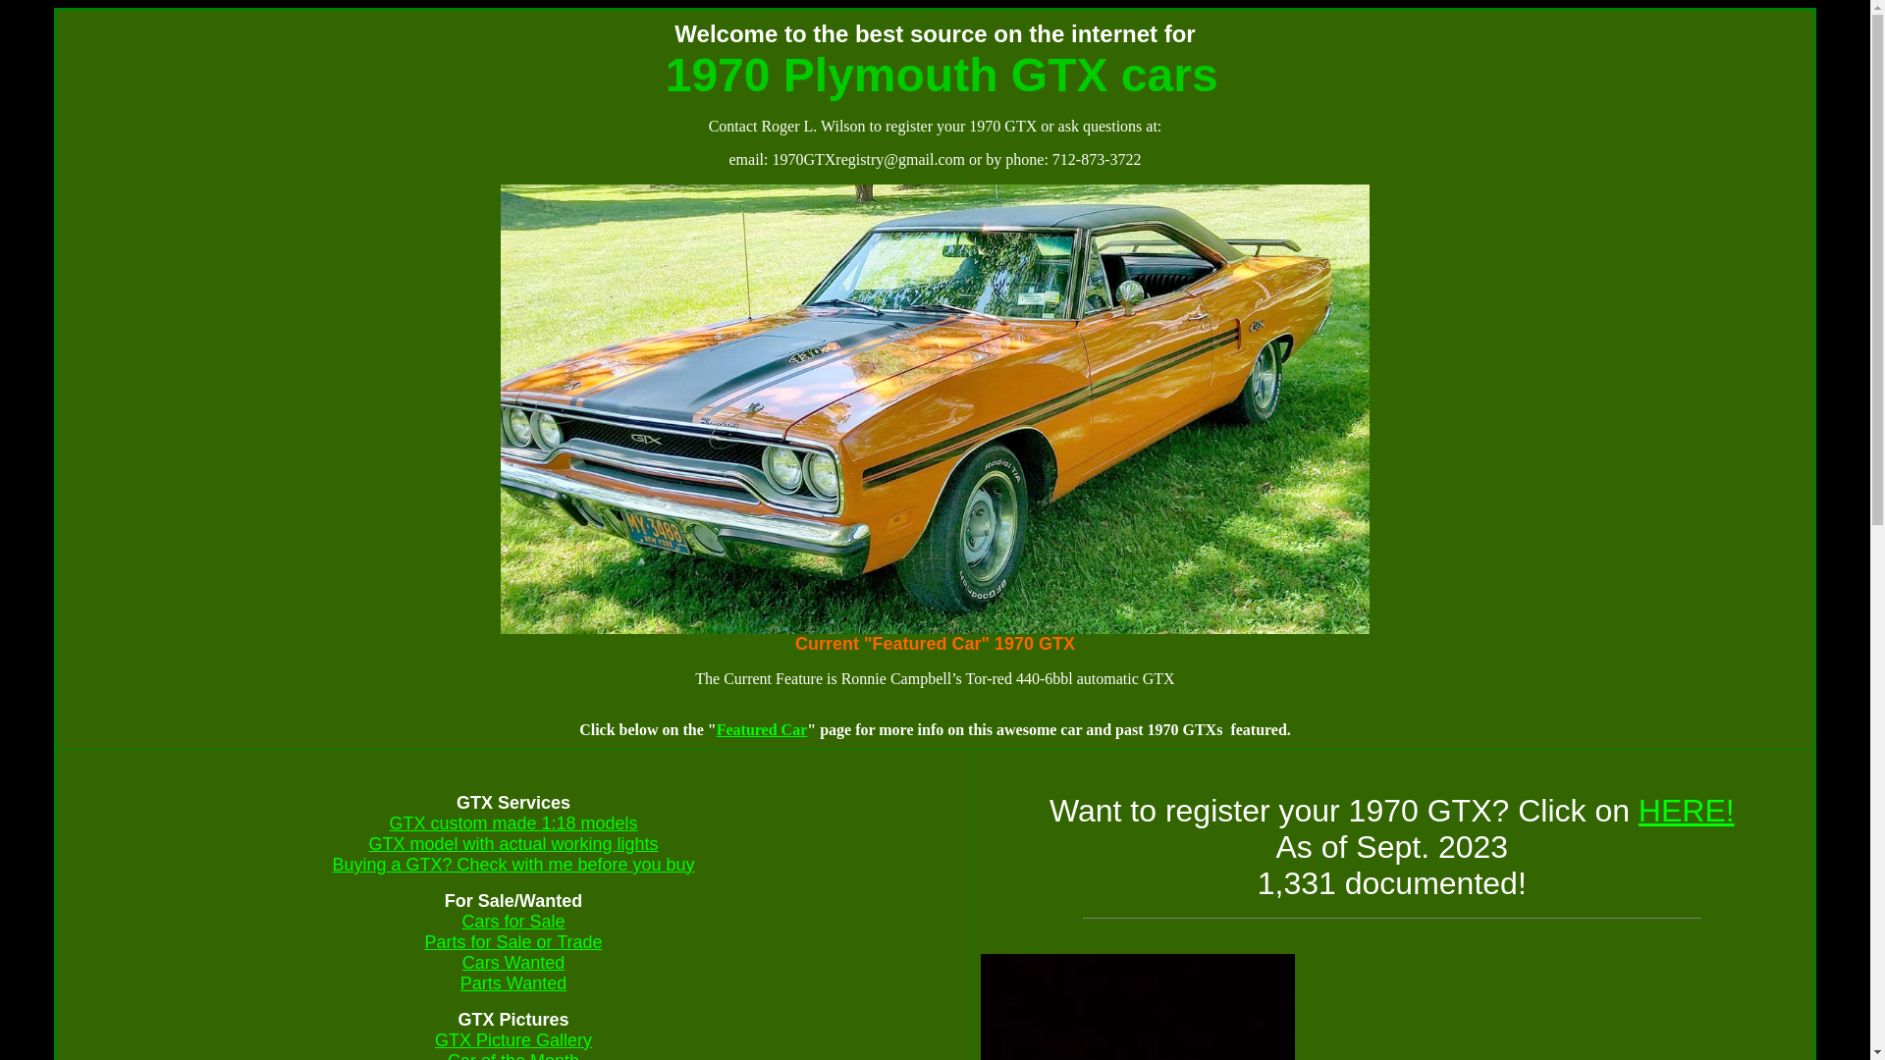 The image size is (1885, 1060). I want to click on HERE!, so click(1687, 811).